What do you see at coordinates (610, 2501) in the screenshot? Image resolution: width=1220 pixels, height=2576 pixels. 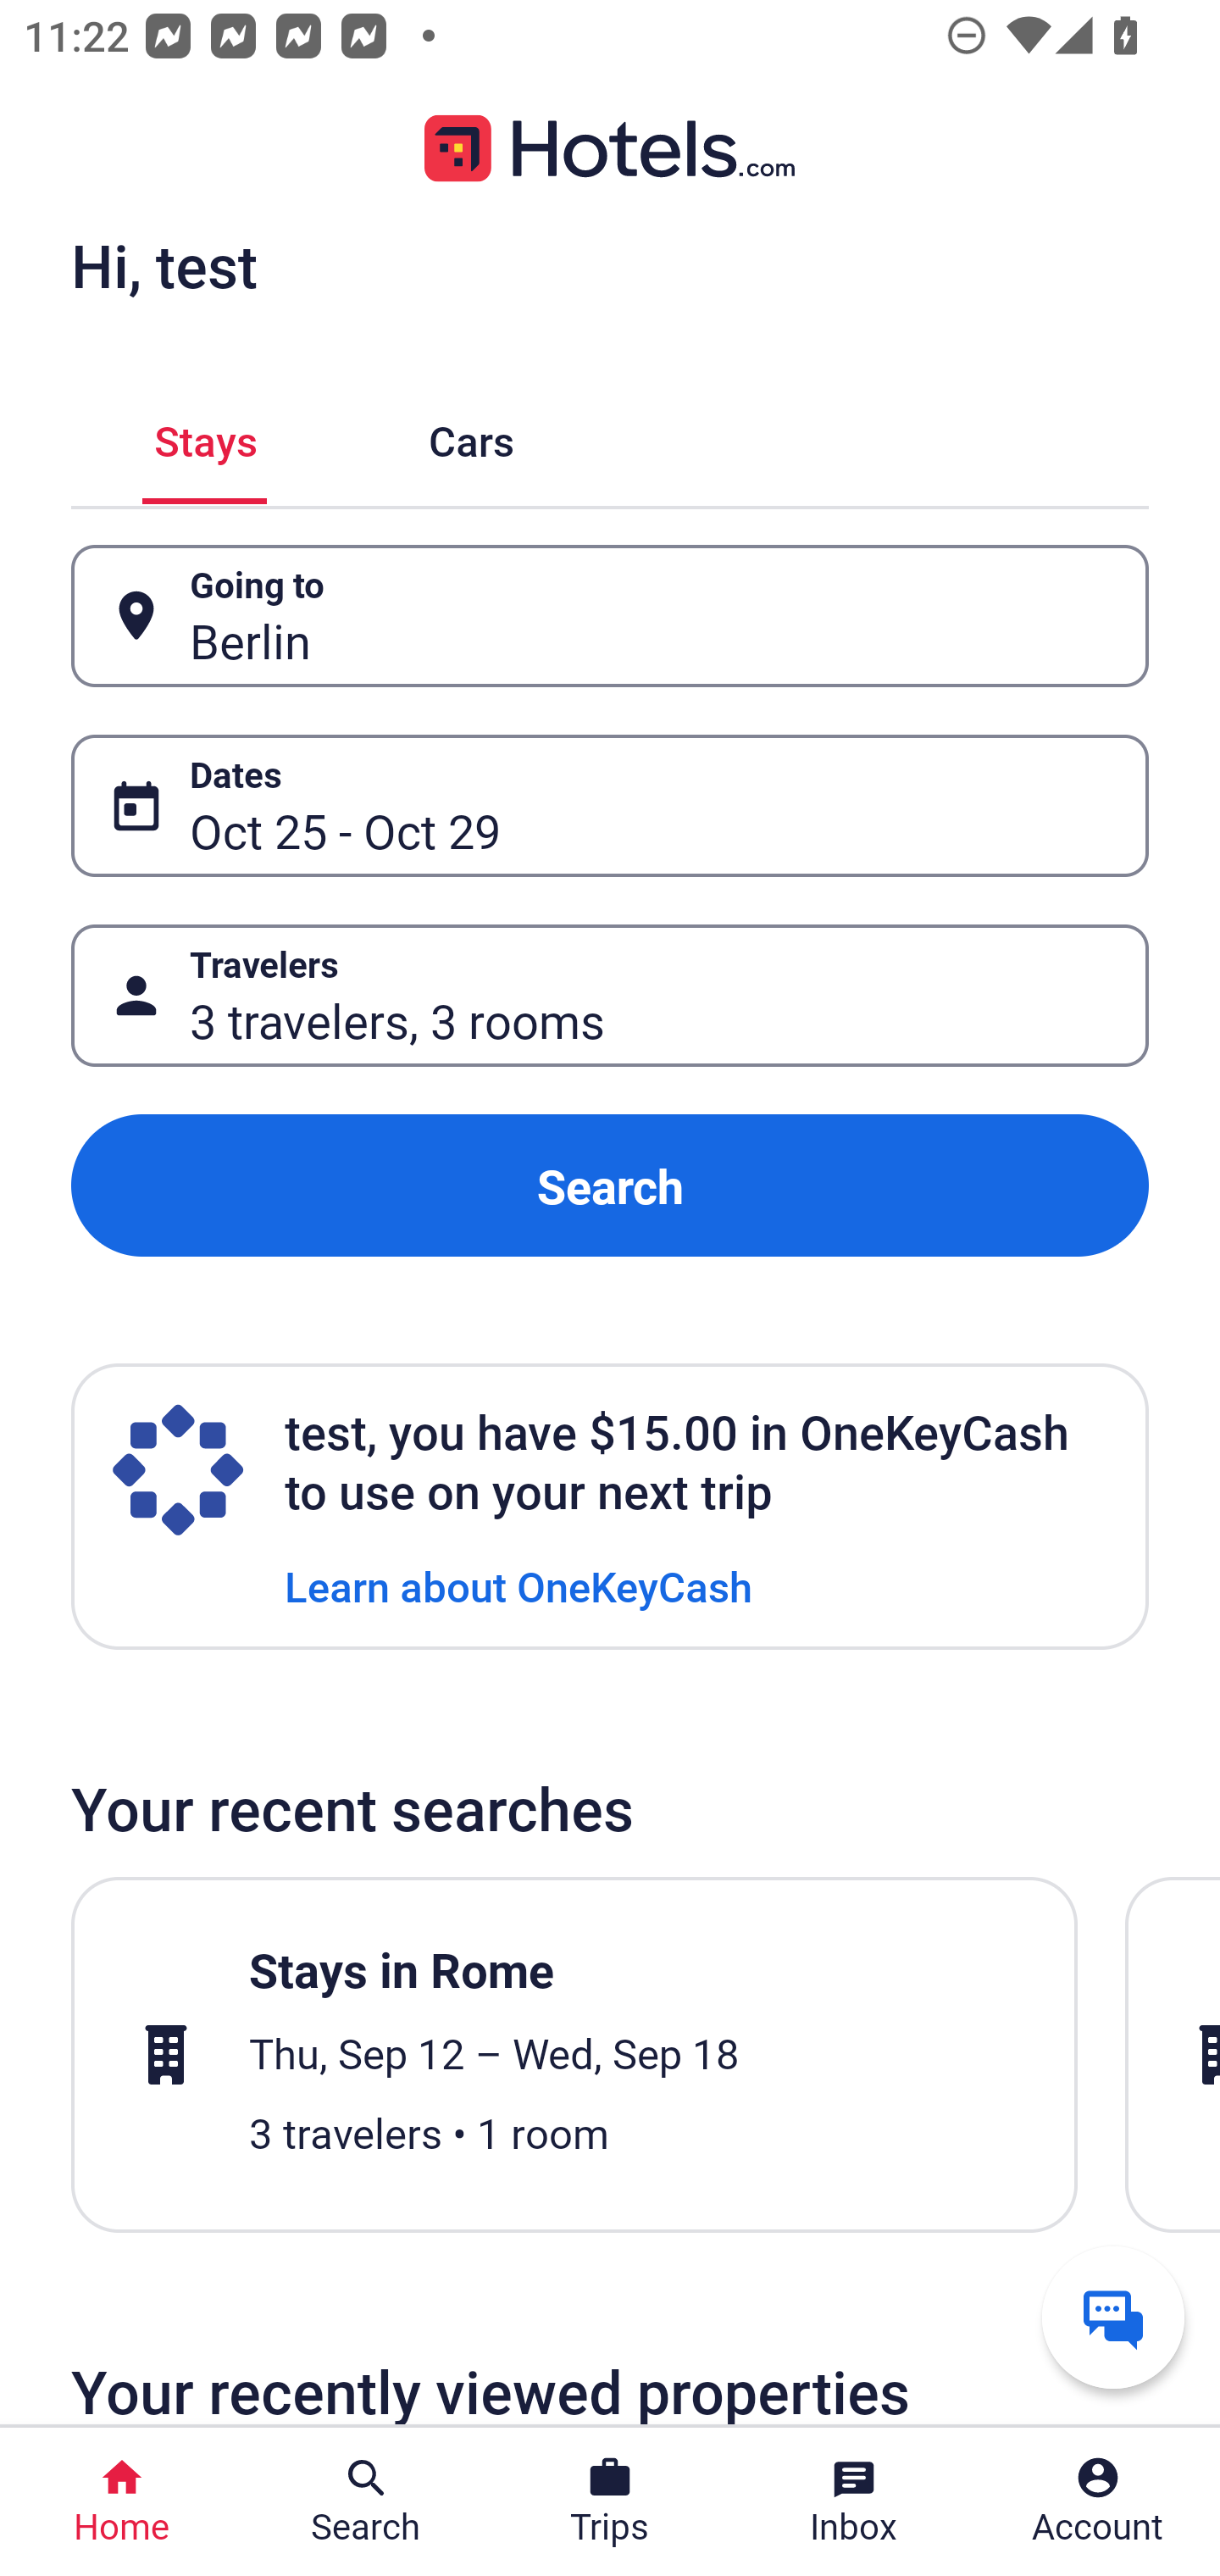 I see `Trips Trips Button` at bounding box center [610, 2501].